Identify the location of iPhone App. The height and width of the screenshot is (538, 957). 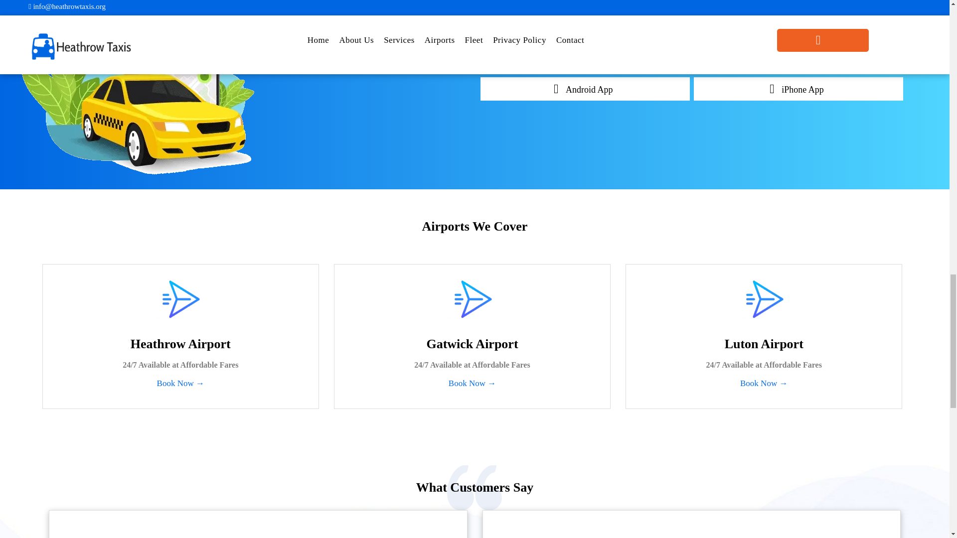
(798, 89).